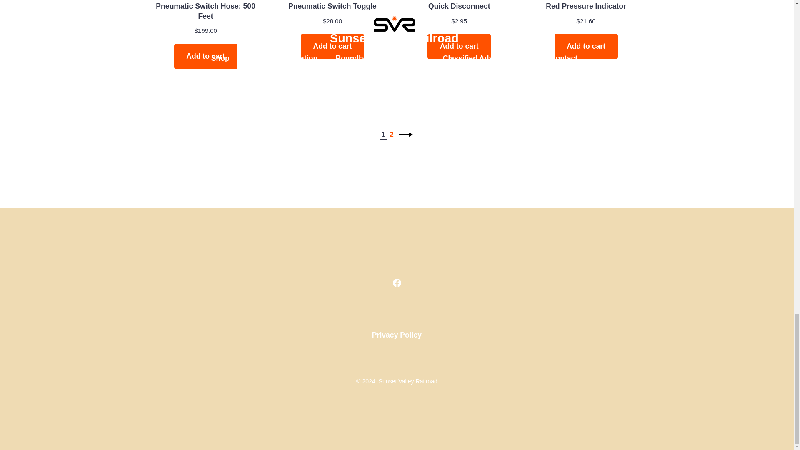 Image resolution: width=800 pixels, height=450 pixels. Describe the element at coordinates (206, 56) in the screenshot. I see `Add to cart` at that location.